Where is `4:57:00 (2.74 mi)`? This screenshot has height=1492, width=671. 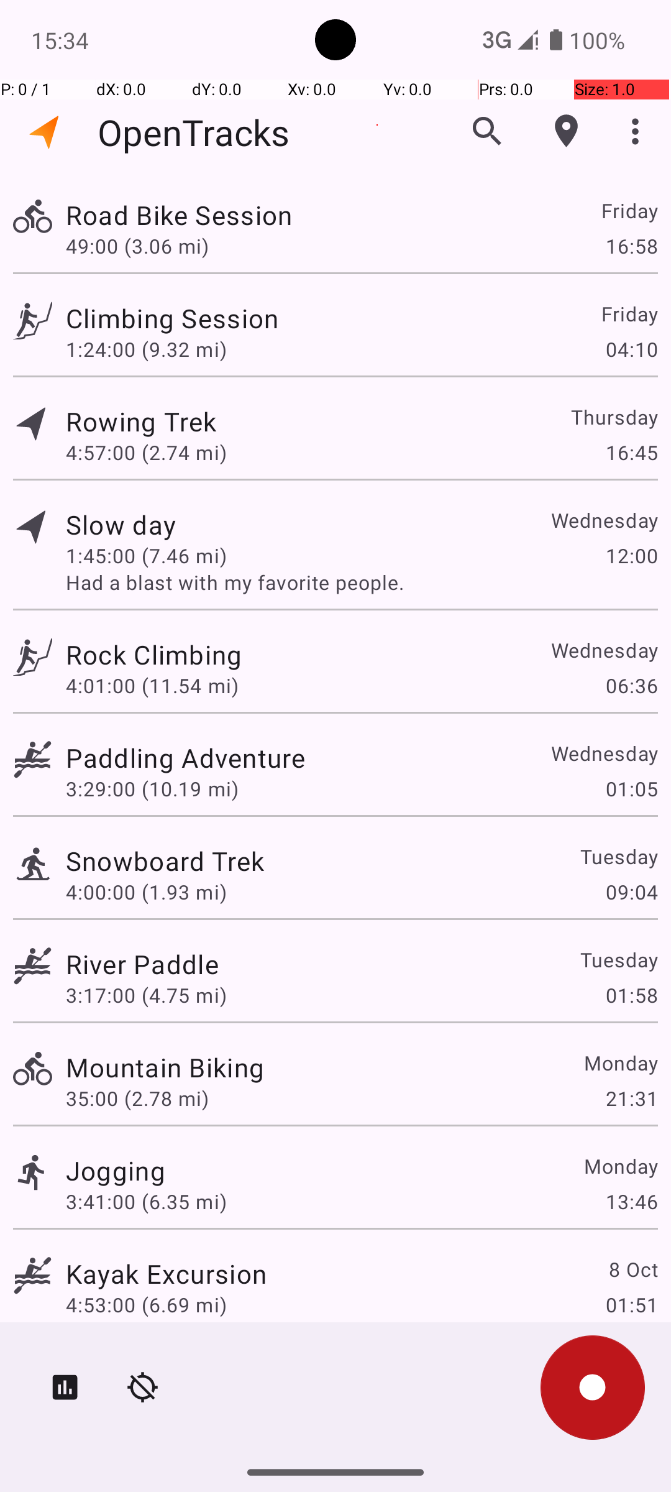
4:57:00 (2.74 mi) is located at coordinates (147, 453).